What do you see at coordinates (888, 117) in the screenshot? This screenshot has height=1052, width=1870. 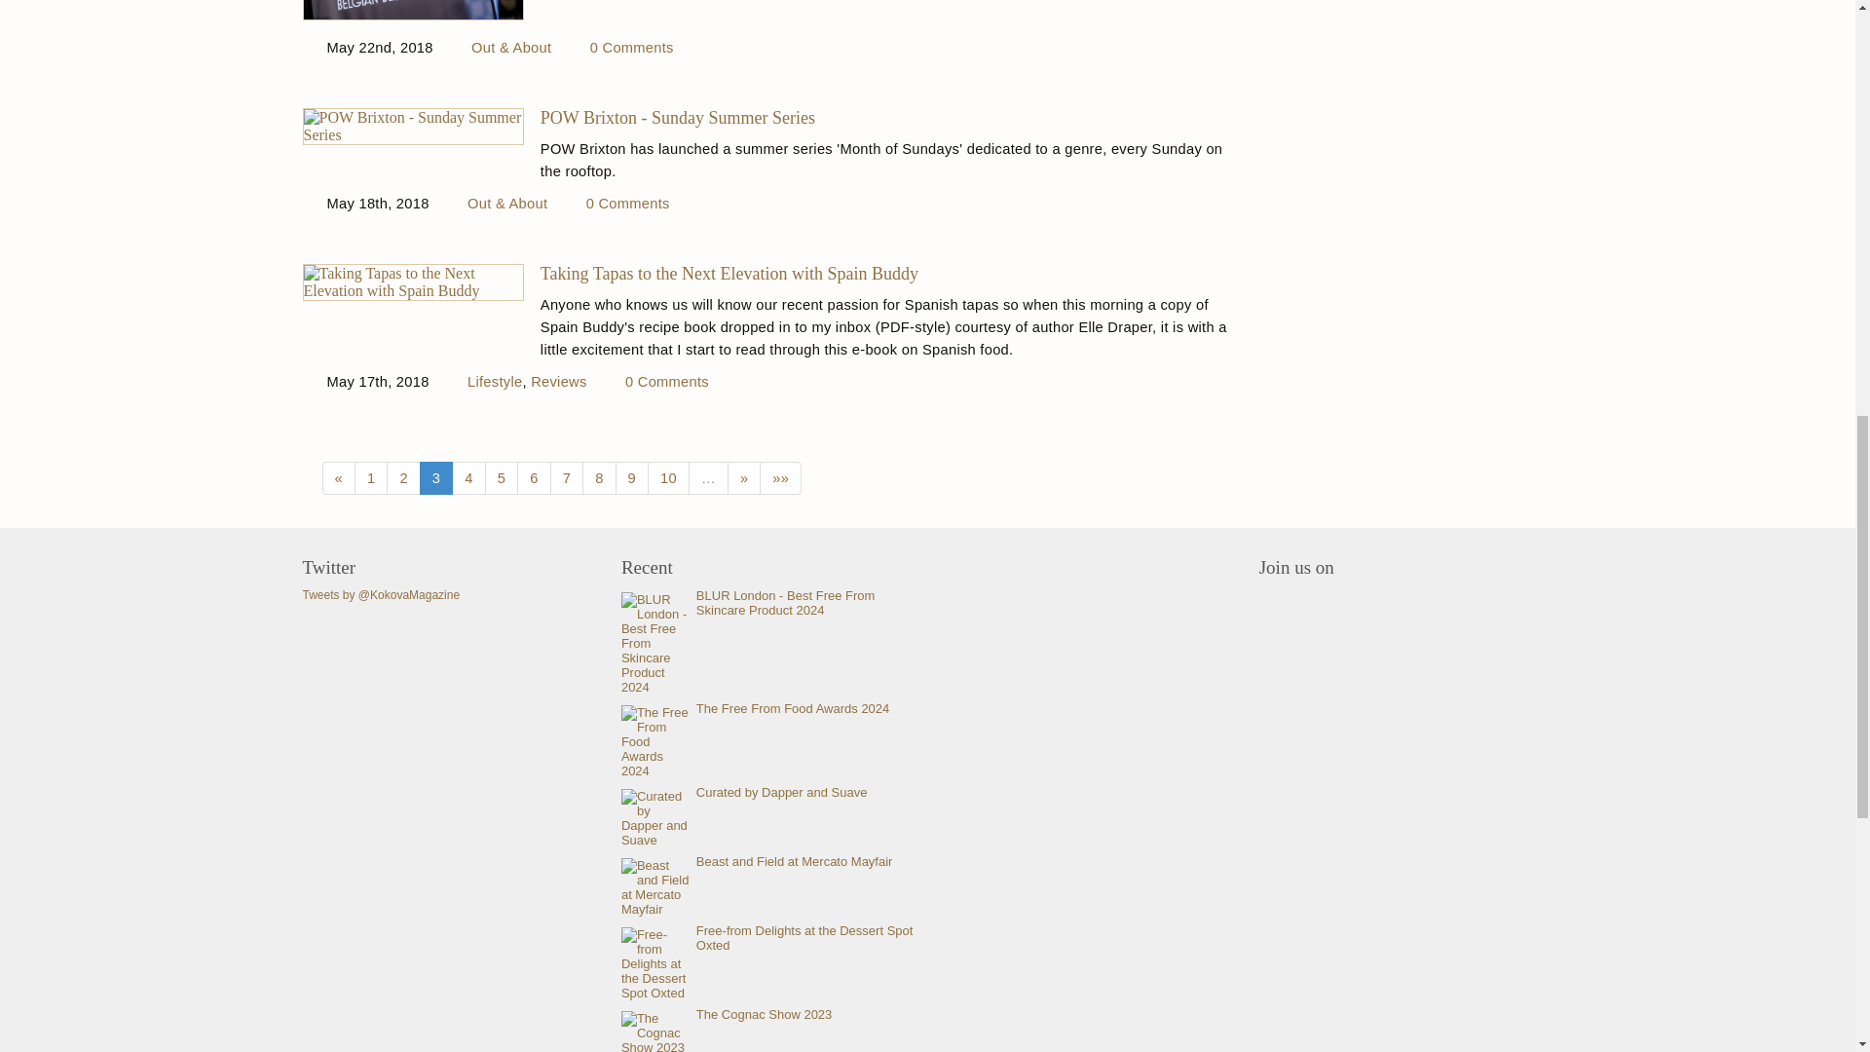 I see `POW Brixton - Sunday Summer Series` at bounding box center [888, 117].